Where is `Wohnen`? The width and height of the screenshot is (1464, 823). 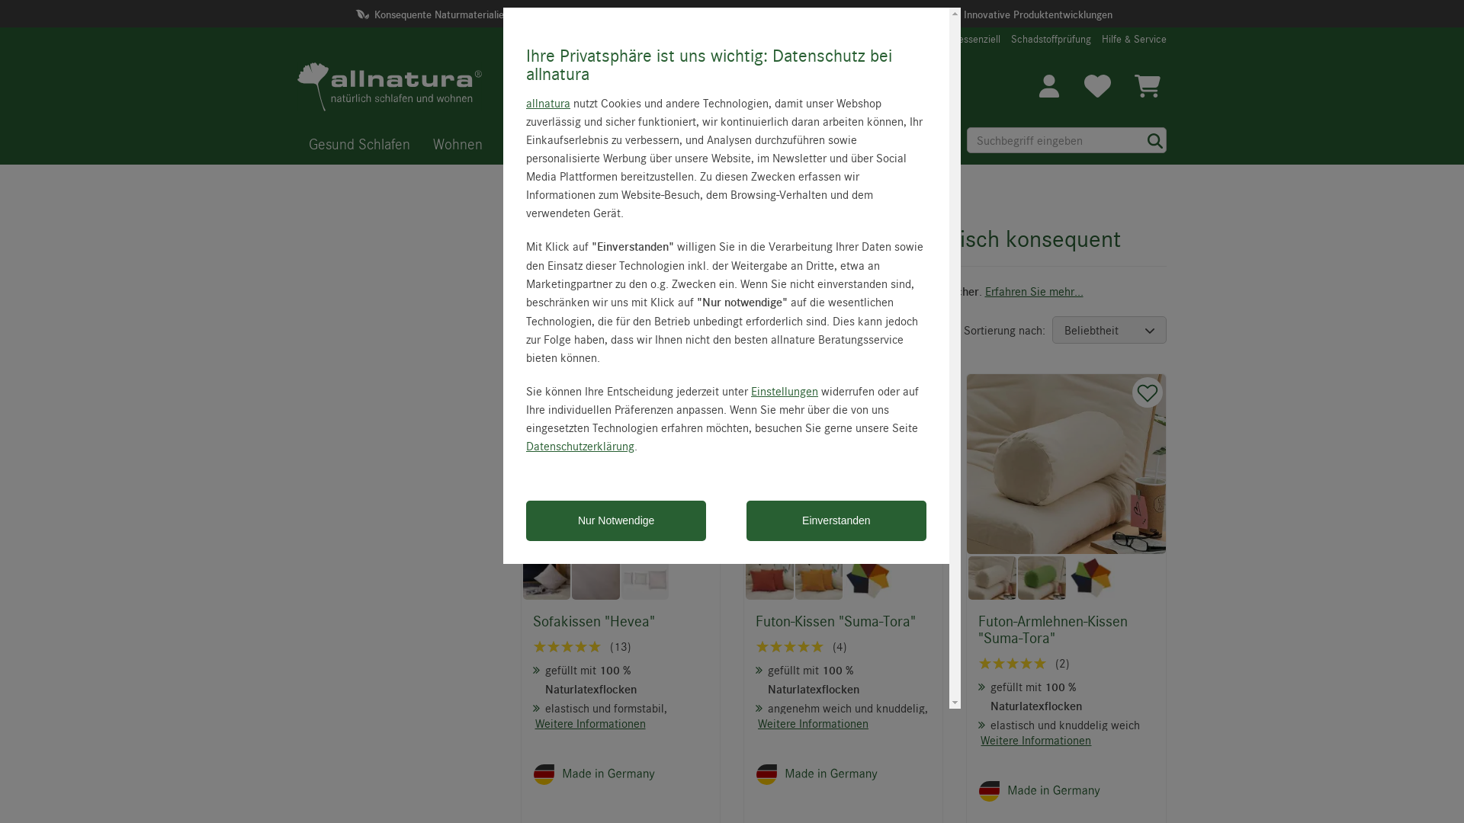 Wohnen is located at coordinates (457, 143).